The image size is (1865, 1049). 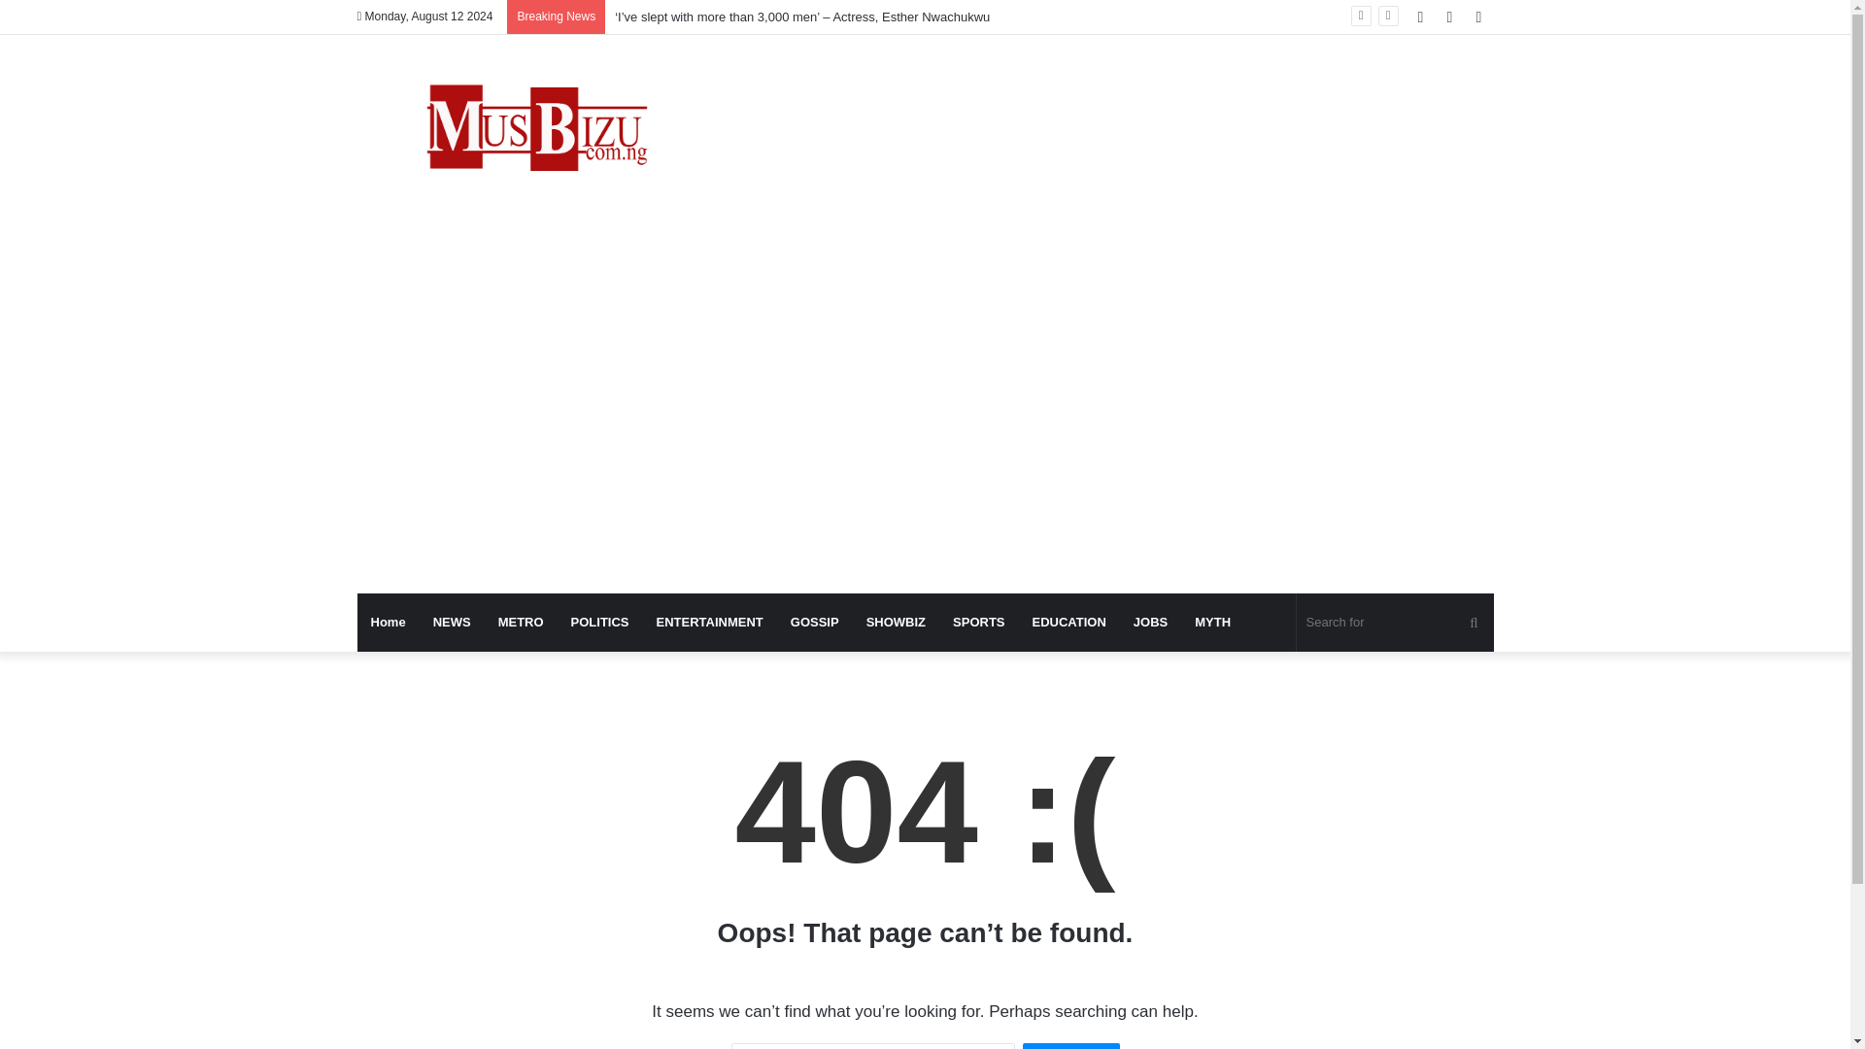 I want to click on GOSSIP, so click(x=814, y=622).